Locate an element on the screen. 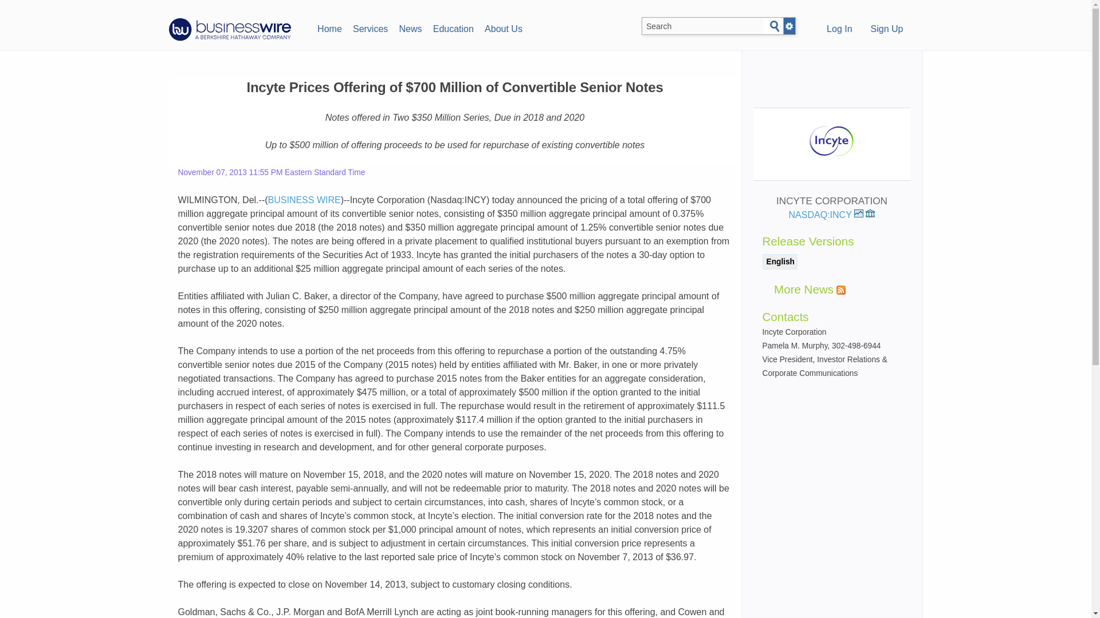 The width and height of the screenshot is (1100, 618). View SEC Filings is located at coordinates (870, 213).